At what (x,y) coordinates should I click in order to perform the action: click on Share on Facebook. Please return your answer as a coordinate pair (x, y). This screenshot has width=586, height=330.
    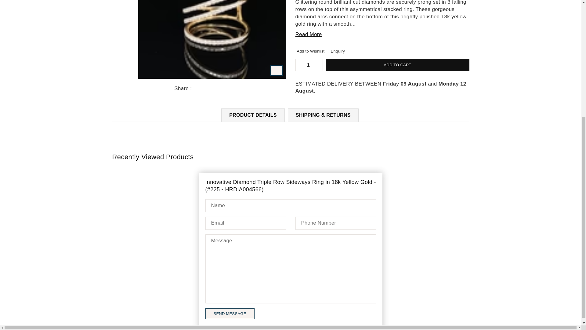
    Looking at the image, I should click on (195, 89).